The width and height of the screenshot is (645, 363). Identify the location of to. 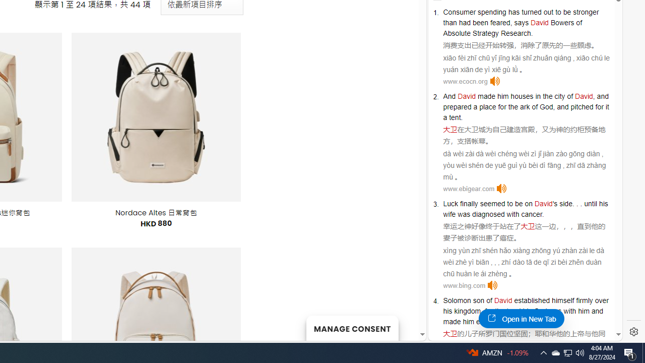
(558, 12).